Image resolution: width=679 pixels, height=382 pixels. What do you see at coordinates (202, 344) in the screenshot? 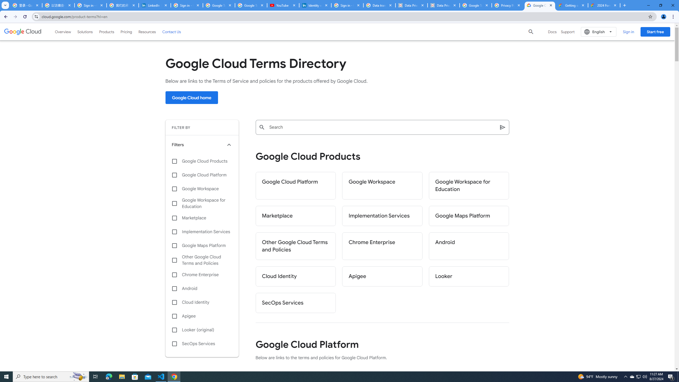
I see `SecOps Services` at bounding box center [202, 344].